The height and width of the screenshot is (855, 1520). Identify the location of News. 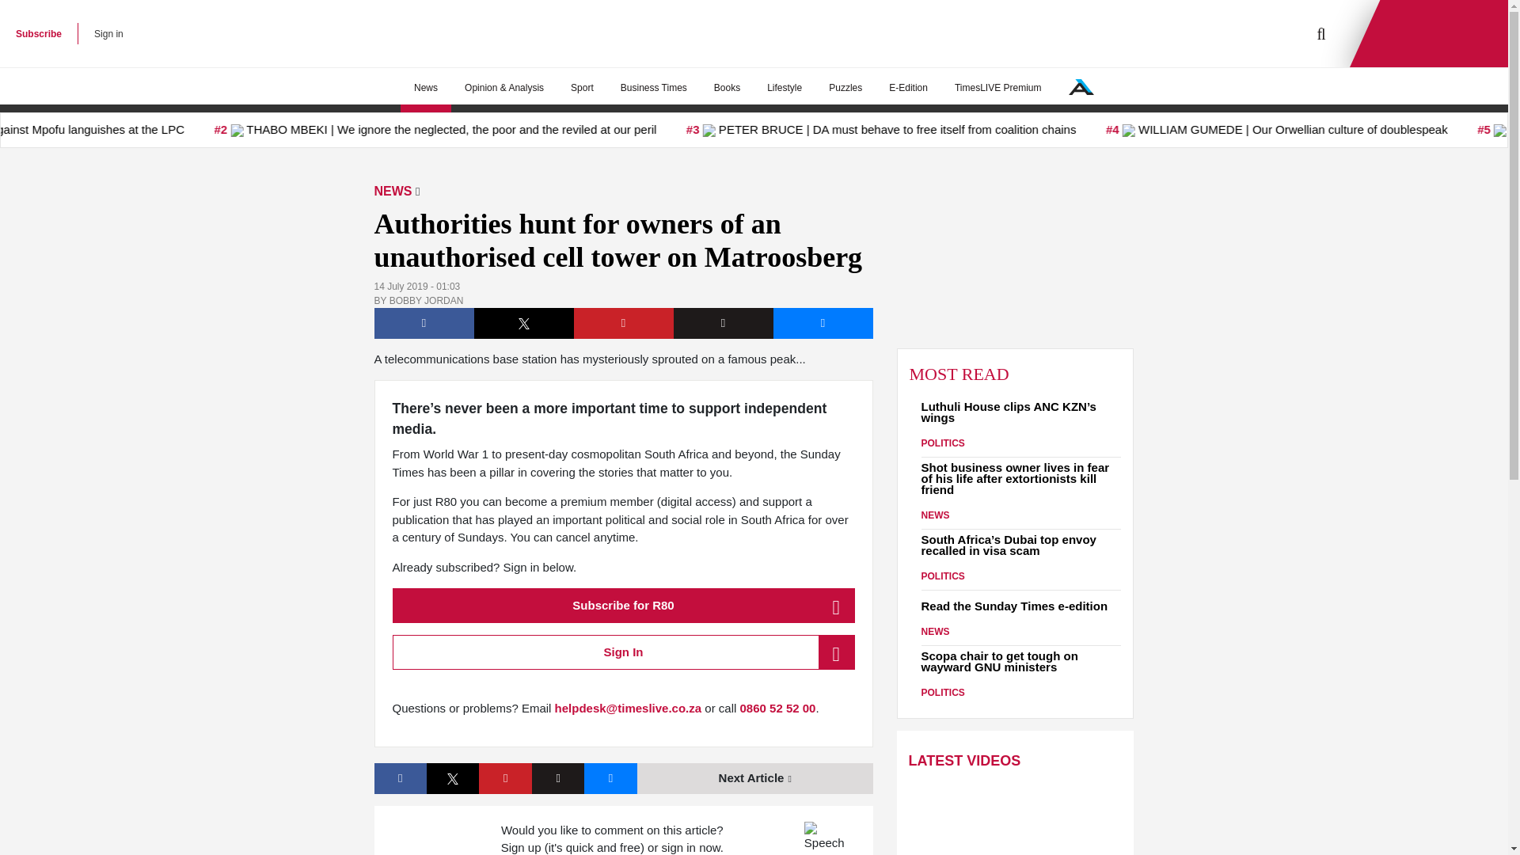
(426, 88).